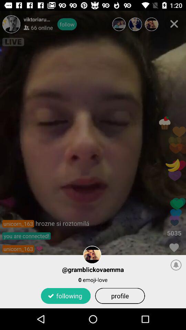 The height and width of the screenshot is (330, 186). What do you see at coordinates (120, 296) in the screenshot?
I see `turn on the icon next to following icon` at bounding box center [120, 296].